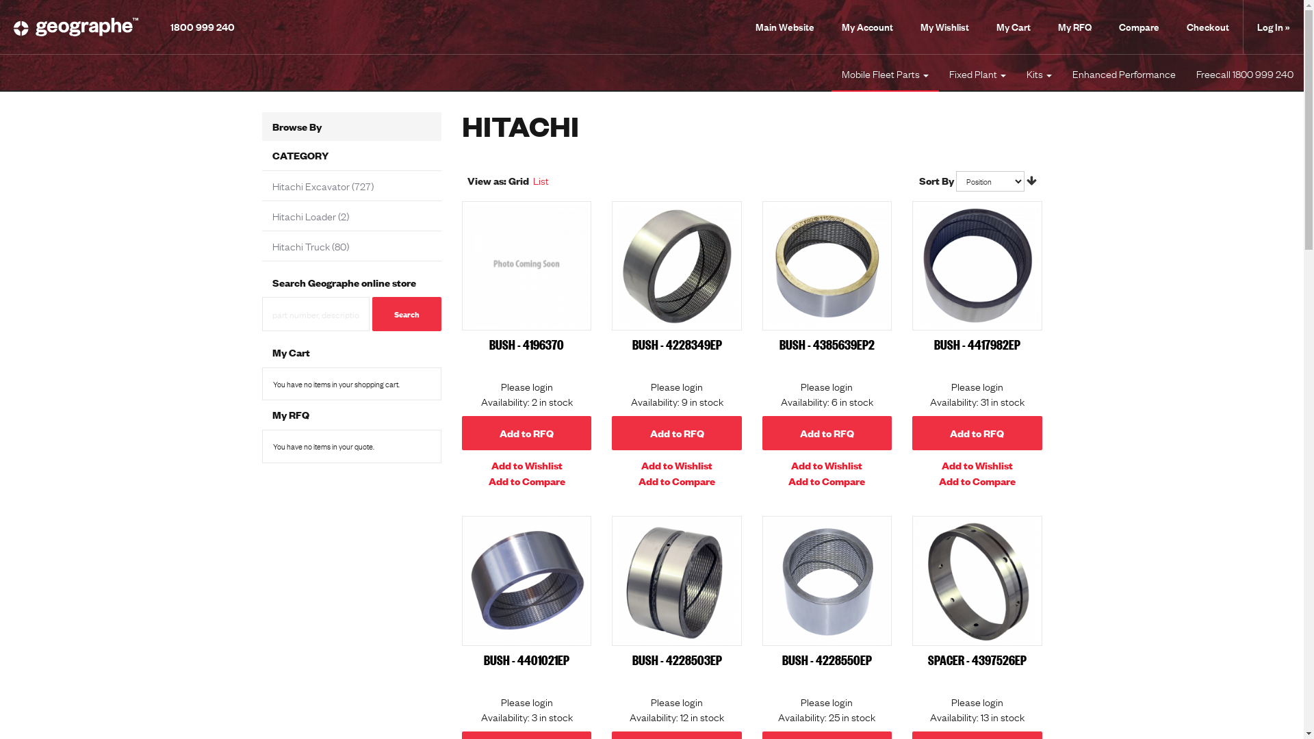 The height and width of the screenshot is (739, 1314). What do you see at coordinates (977, 344) in the screenshot?
I see `BUSH - 4417982EP` at bounding box center [977, 344].